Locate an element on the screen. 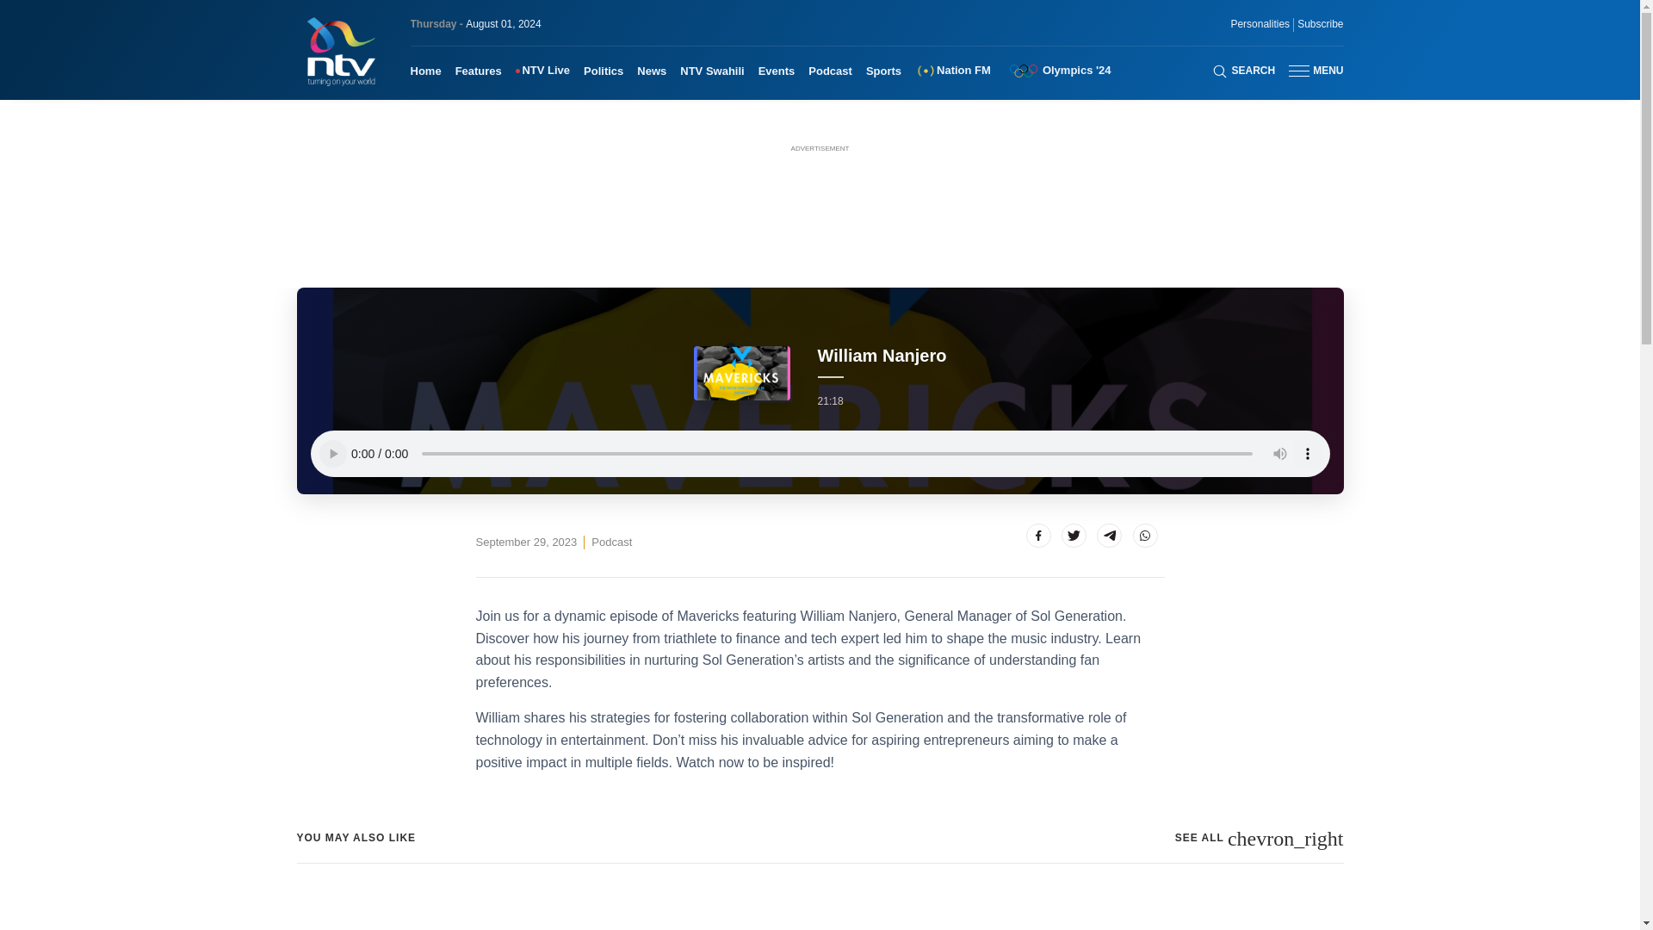  Politics is located at coordinates (603, 71).